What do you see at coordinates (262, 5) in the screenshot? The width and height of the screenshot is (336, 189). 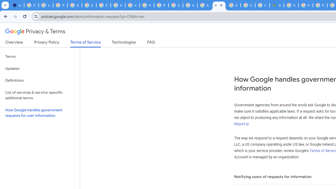 I see `Create your Google Account` at bounding box center [262, 5].